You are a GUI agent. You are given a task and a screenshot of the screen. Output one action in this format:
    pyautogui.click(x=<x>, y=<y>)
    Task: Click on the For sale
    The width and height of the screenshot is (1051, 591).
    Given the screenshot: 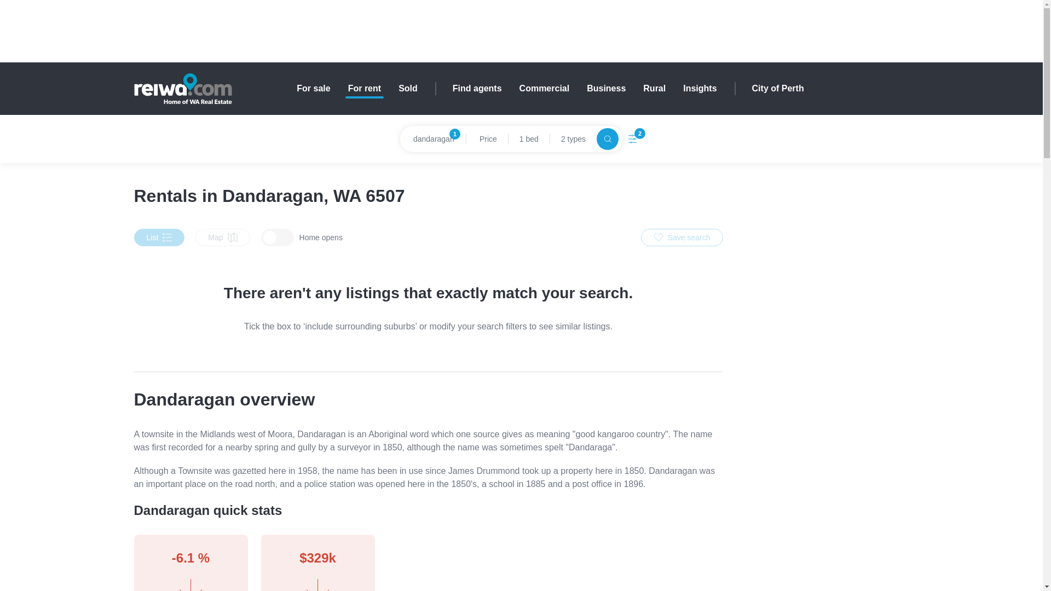 What is the action you would take?
    pyautogui.click(x=654, y=89)
    